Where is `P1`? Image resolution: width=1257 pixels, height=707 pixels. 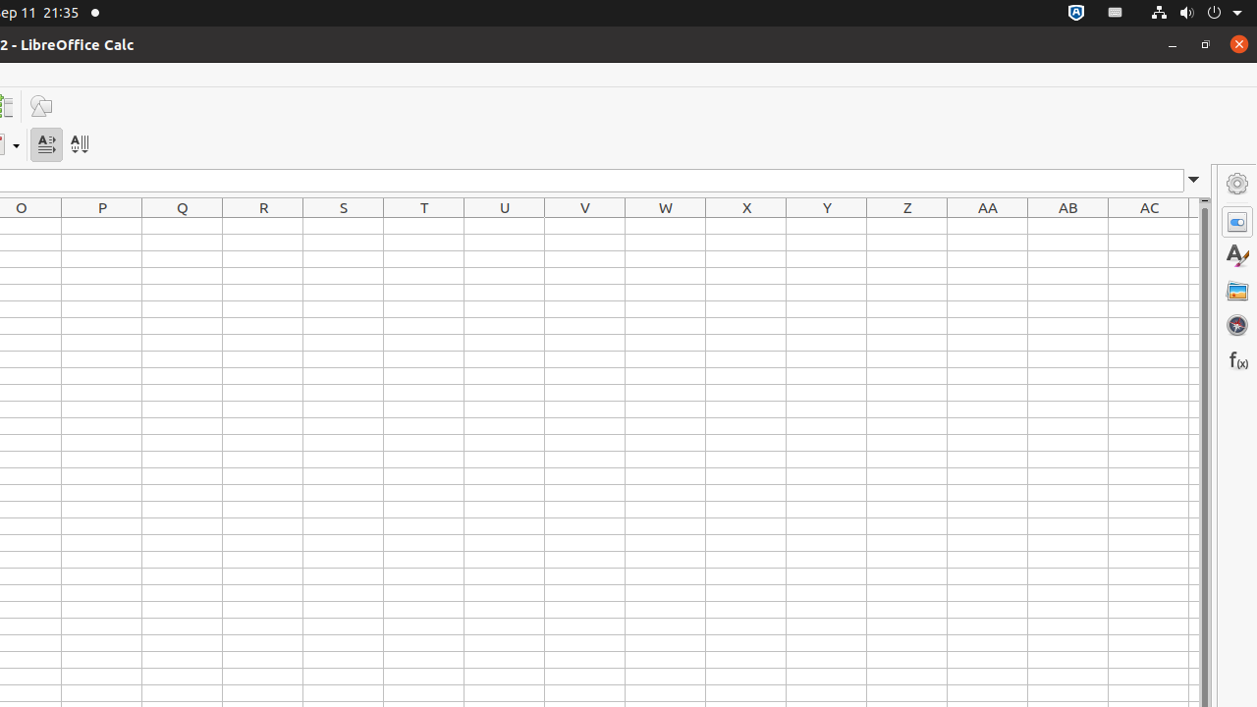
P1 is located at coordinates (102, 226).